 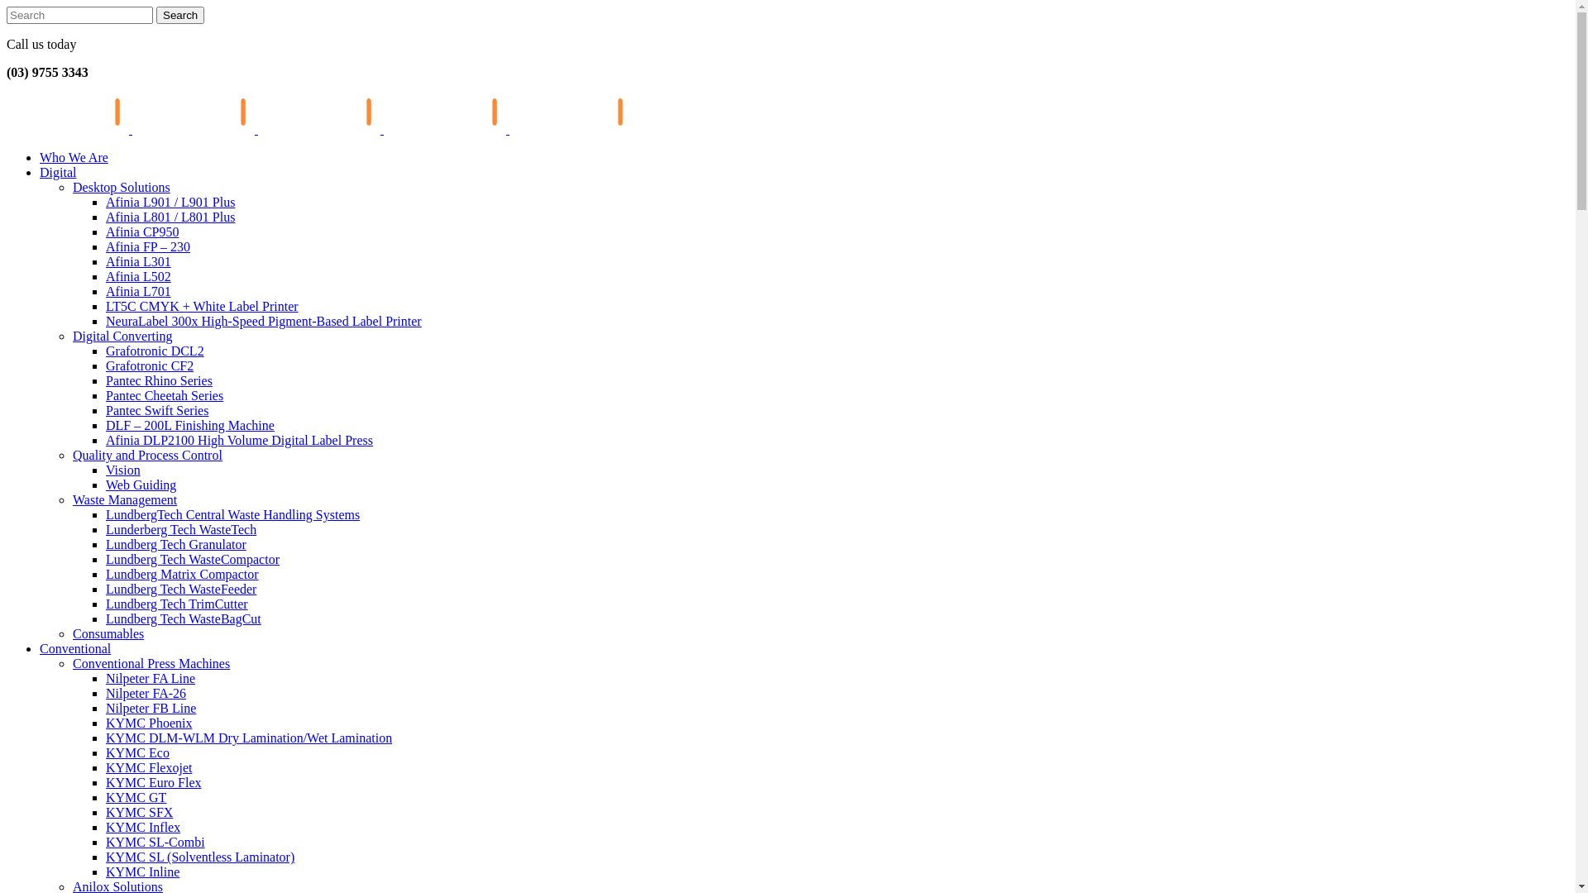 What do you see at coordinates (165, 395) in the screenshot?
I see `Pantec Cheetah Series` at bounding box center [165, 395].